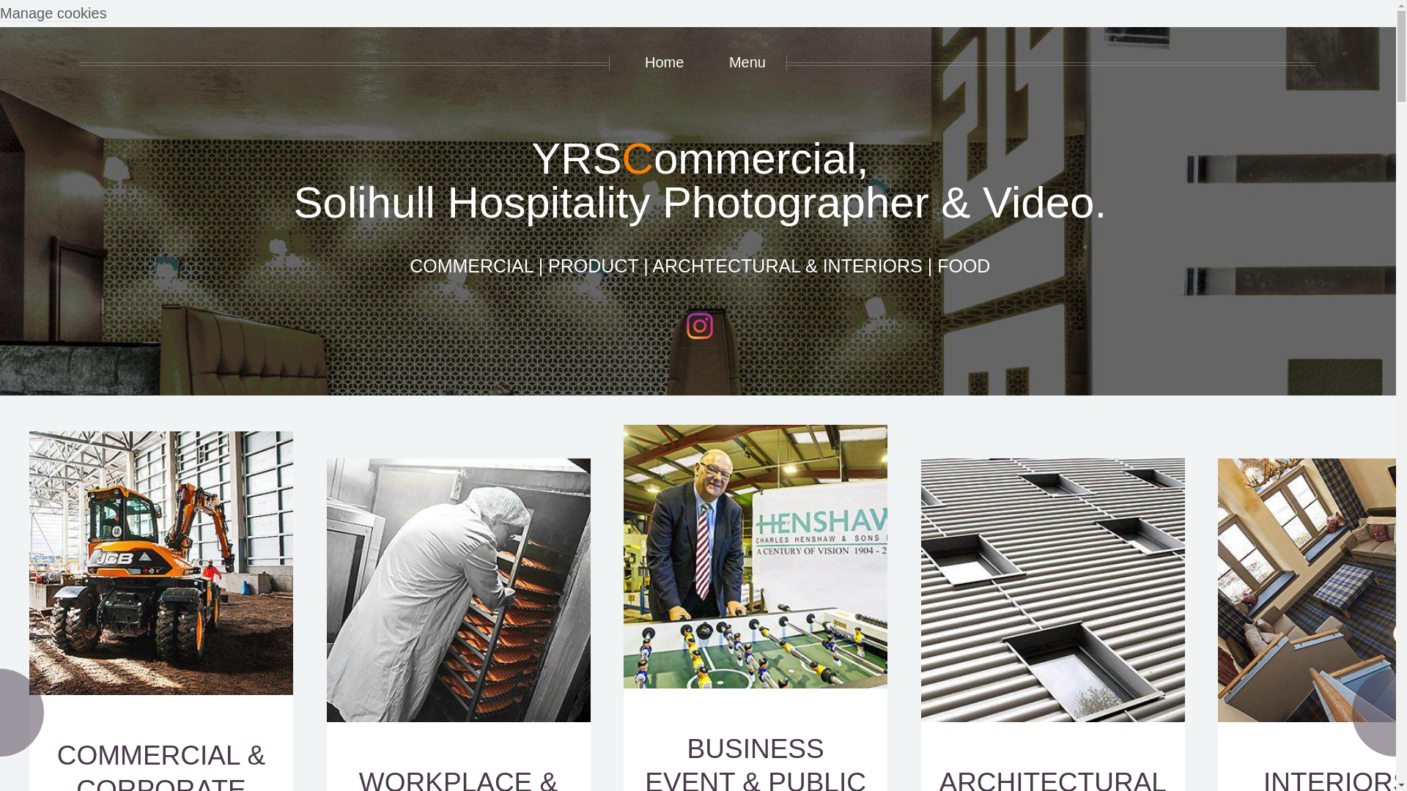  I want to click on YRSCommercial, Commercial Photography, so click(161, 562).